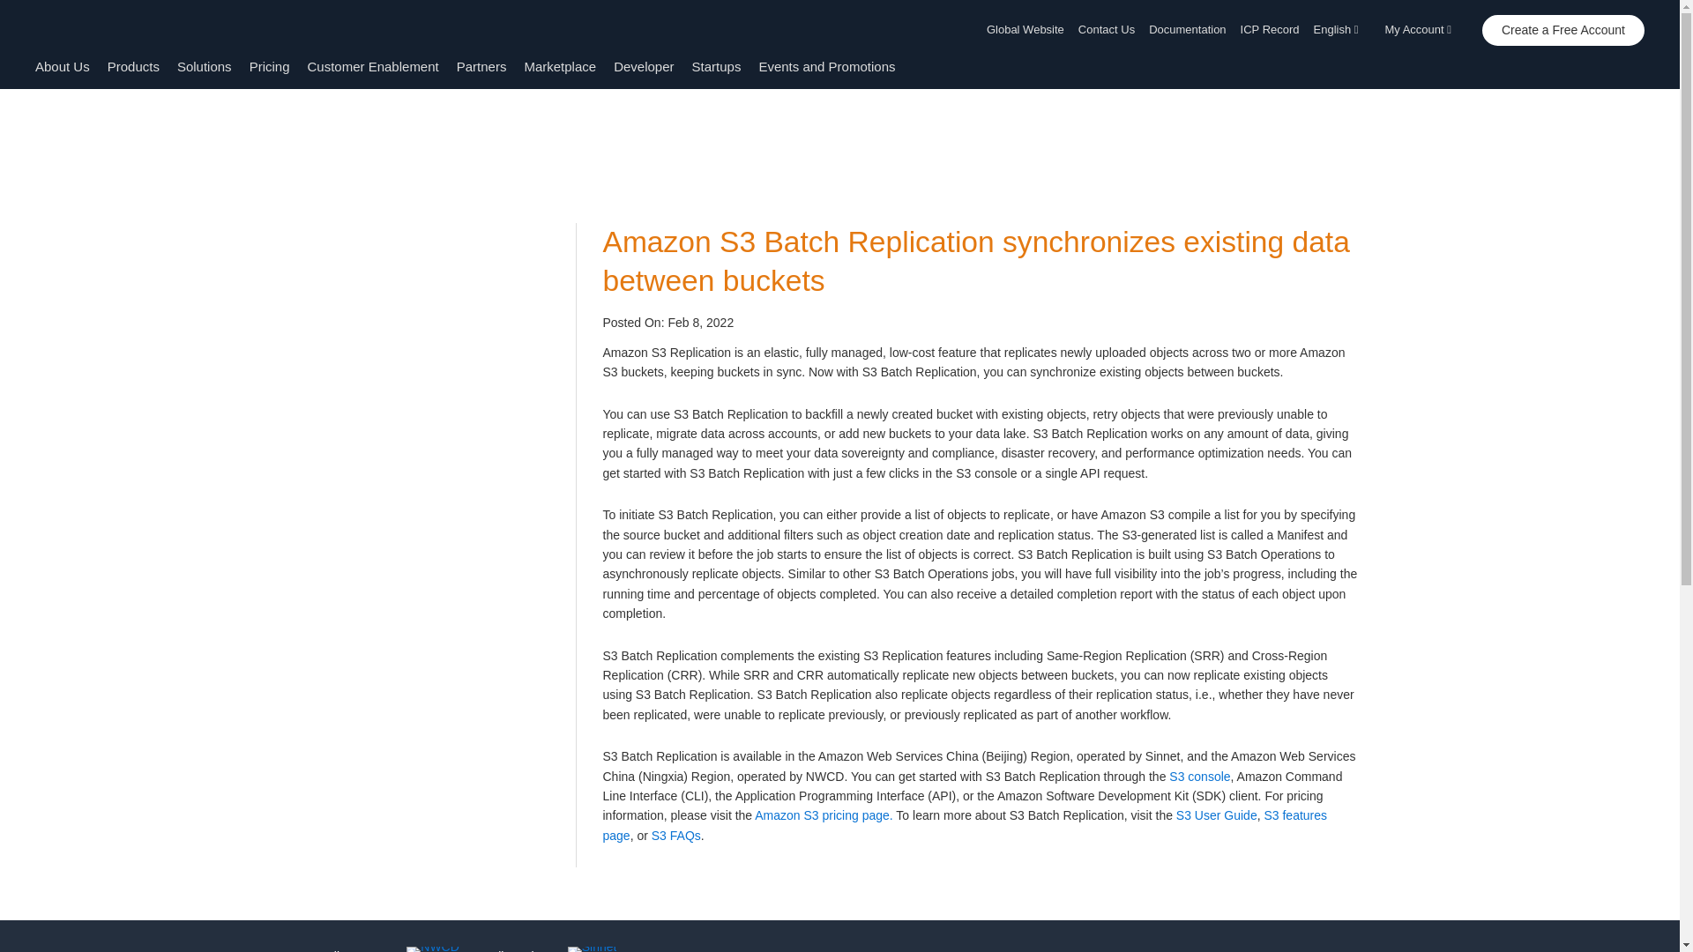  What do you see at coordinates (1562, 30) in the screenshot?
I see `Create a Free Account` at bounding box center [1562, 30].